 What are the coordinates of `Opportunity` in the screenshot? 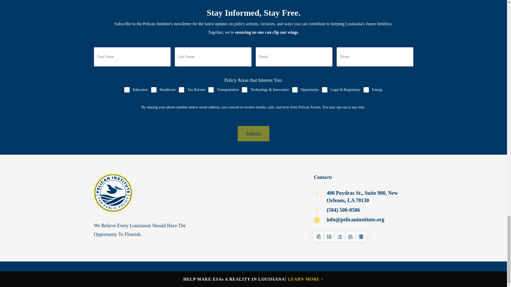 It's located at (295, 90).